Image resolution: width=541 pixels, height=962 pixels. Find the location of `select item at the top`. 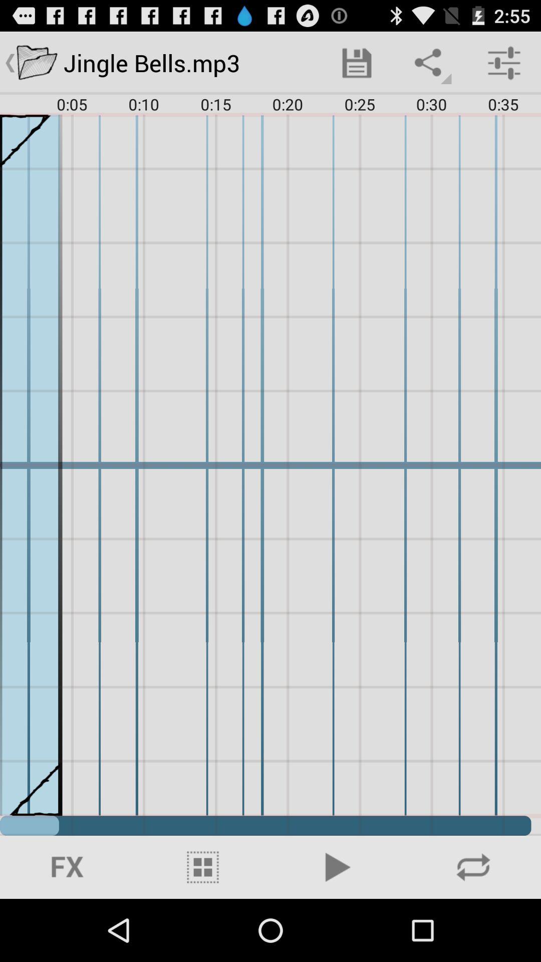

select item at the top is located at coordinates (357, 63).